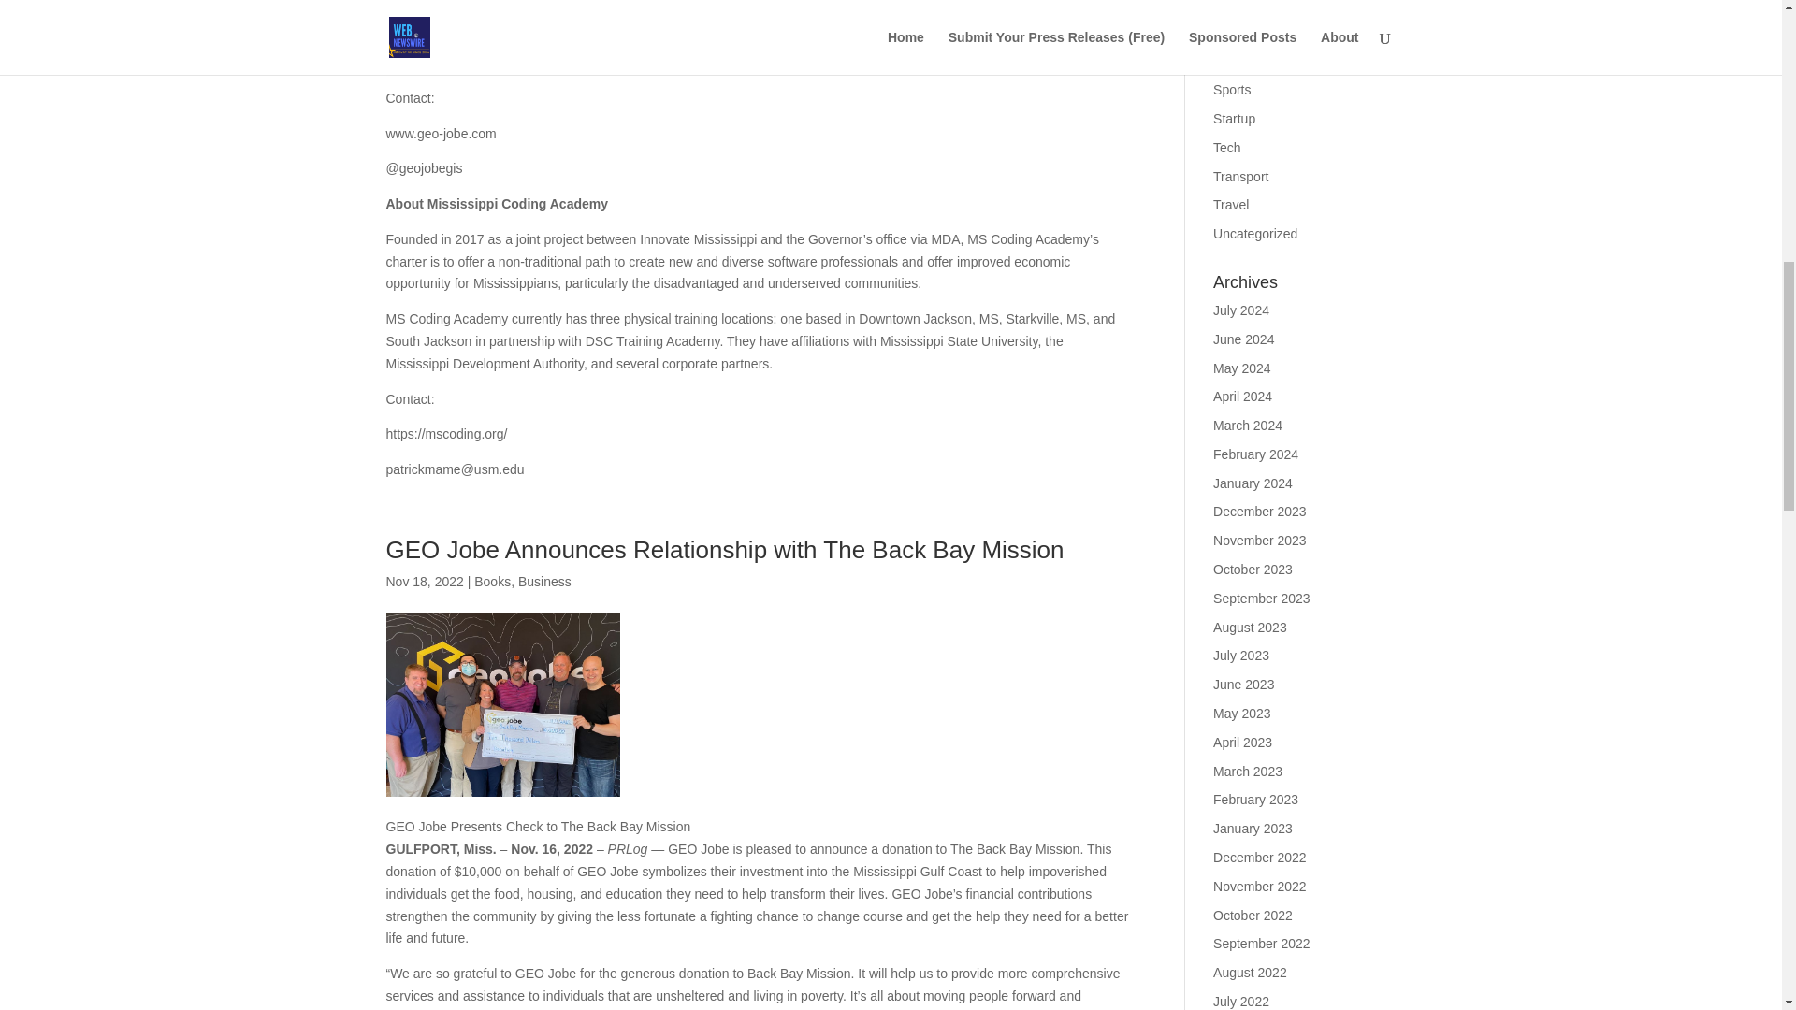  I want to click on Business, so click(544, 582).